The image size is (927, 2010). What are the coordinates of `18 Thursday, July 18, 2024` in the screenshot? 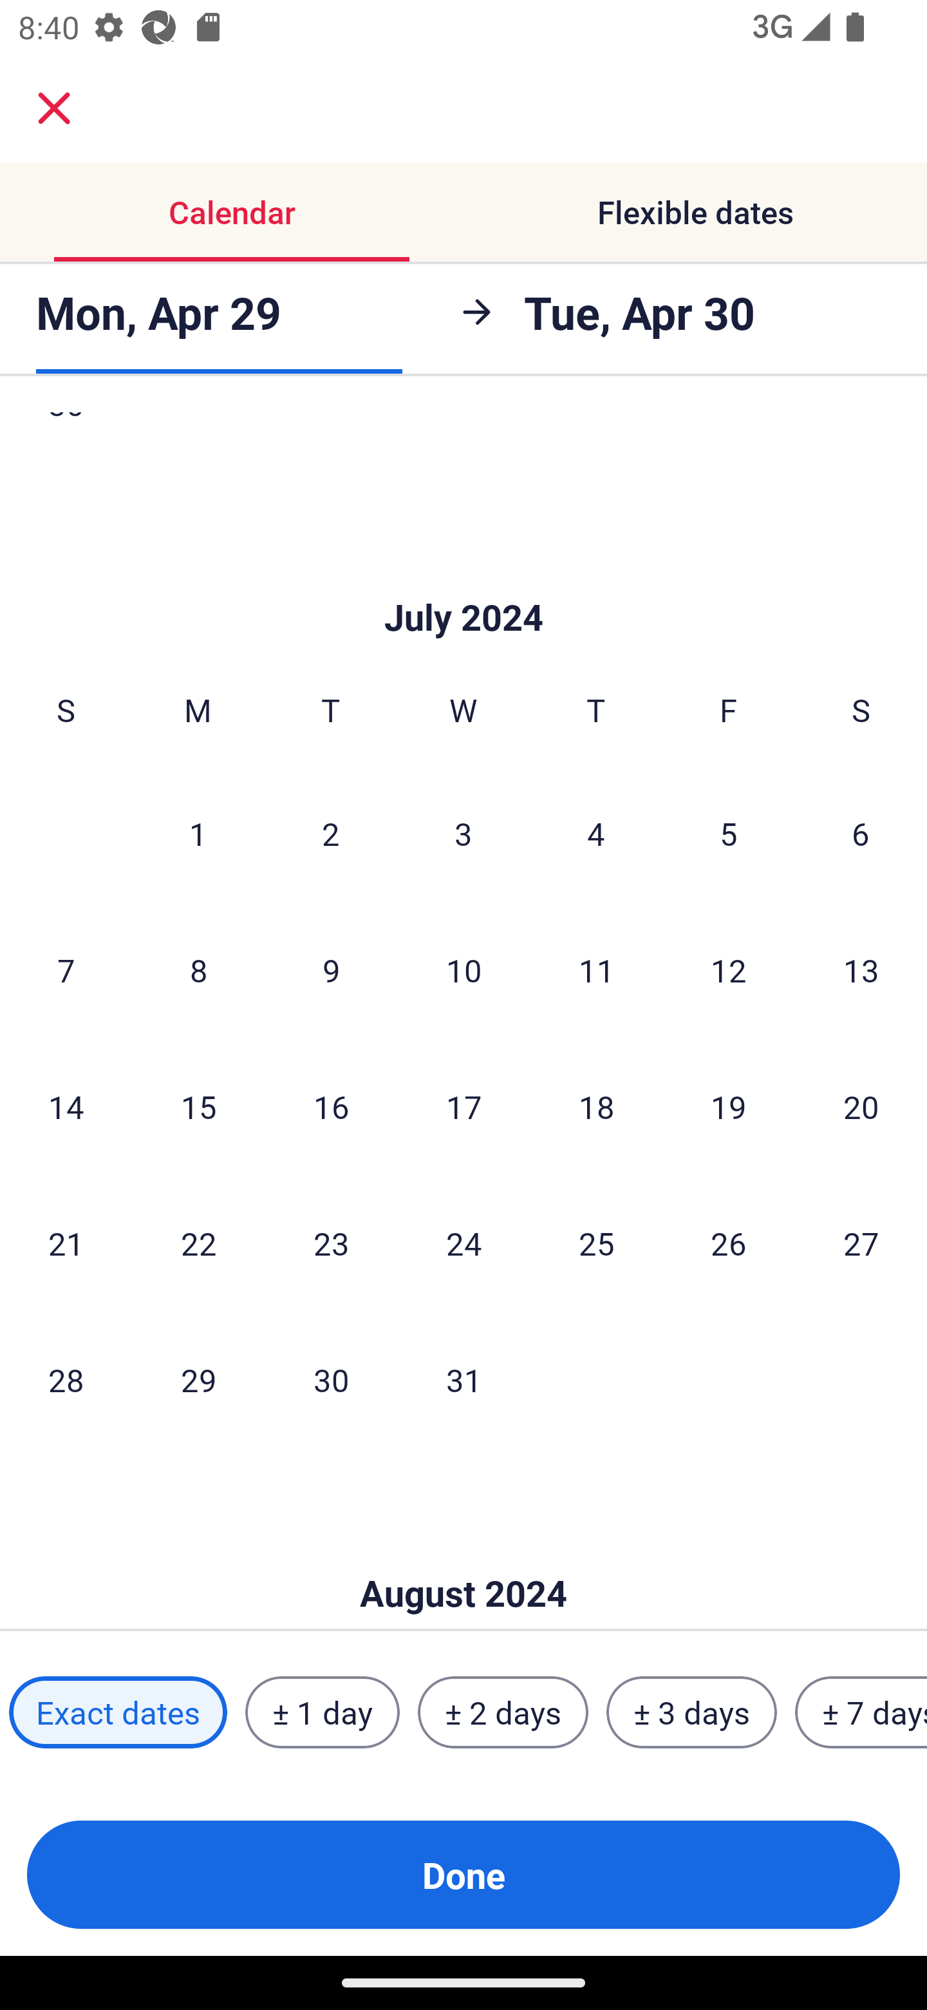 It's located at (596, 1106).